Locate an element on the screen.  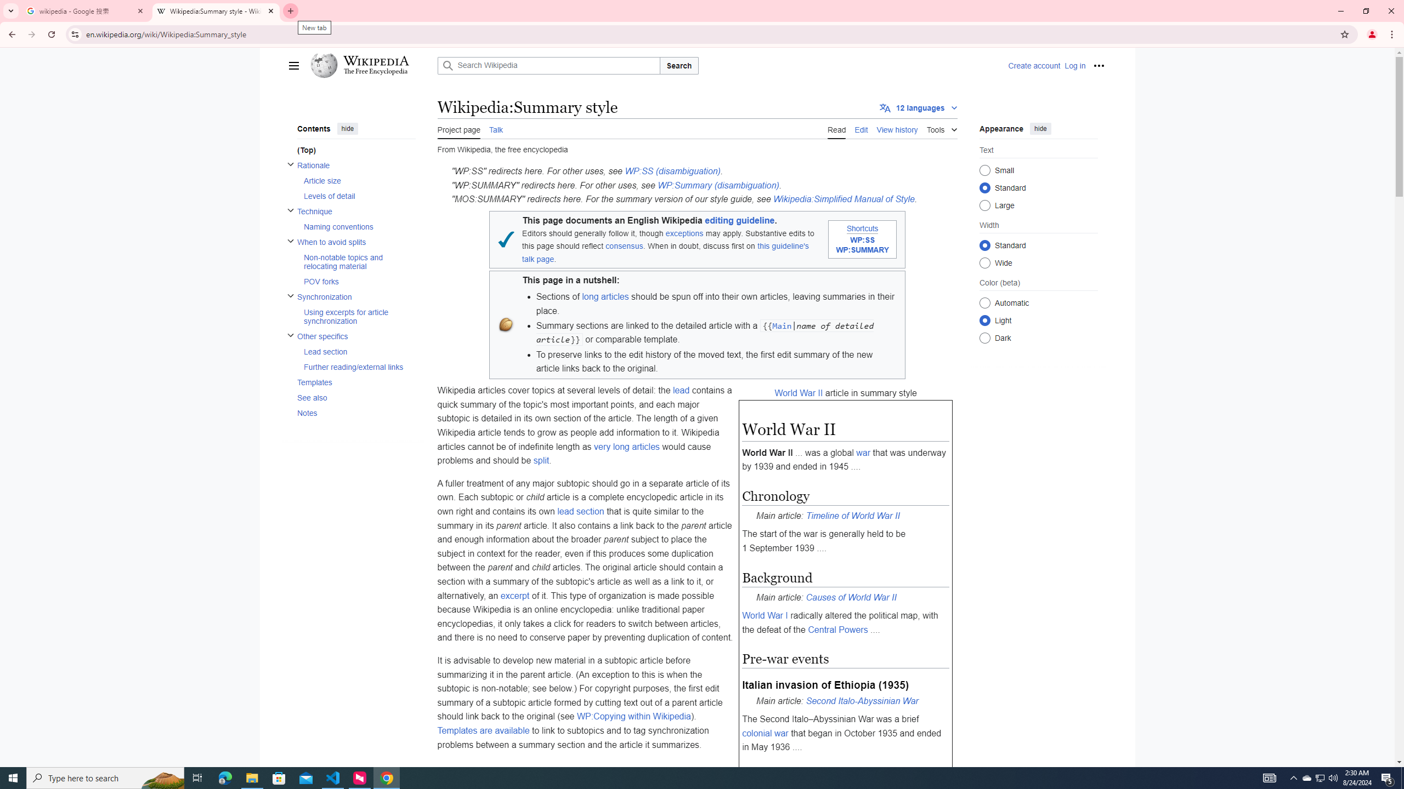
AutomationID: toc-Technique is located at coordinates (353, 219).